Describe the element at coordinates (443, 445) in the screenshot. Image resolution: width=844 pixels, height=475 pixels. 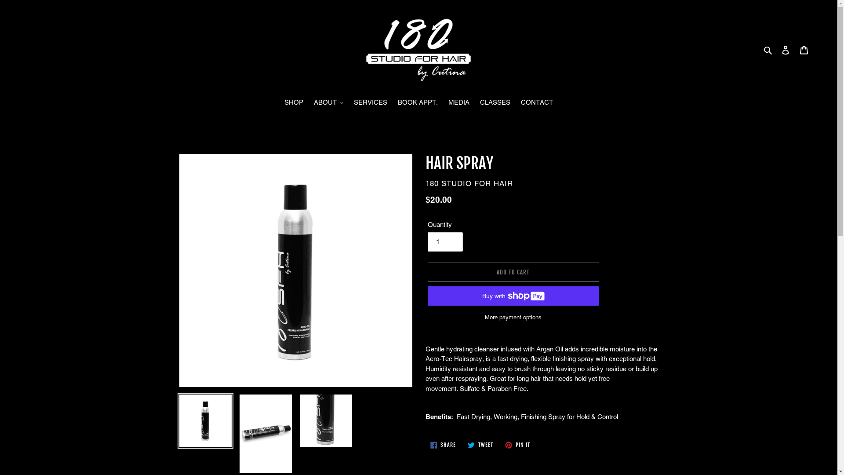
I see `SHARE
SHARE ON FACEBOOK` at that location.